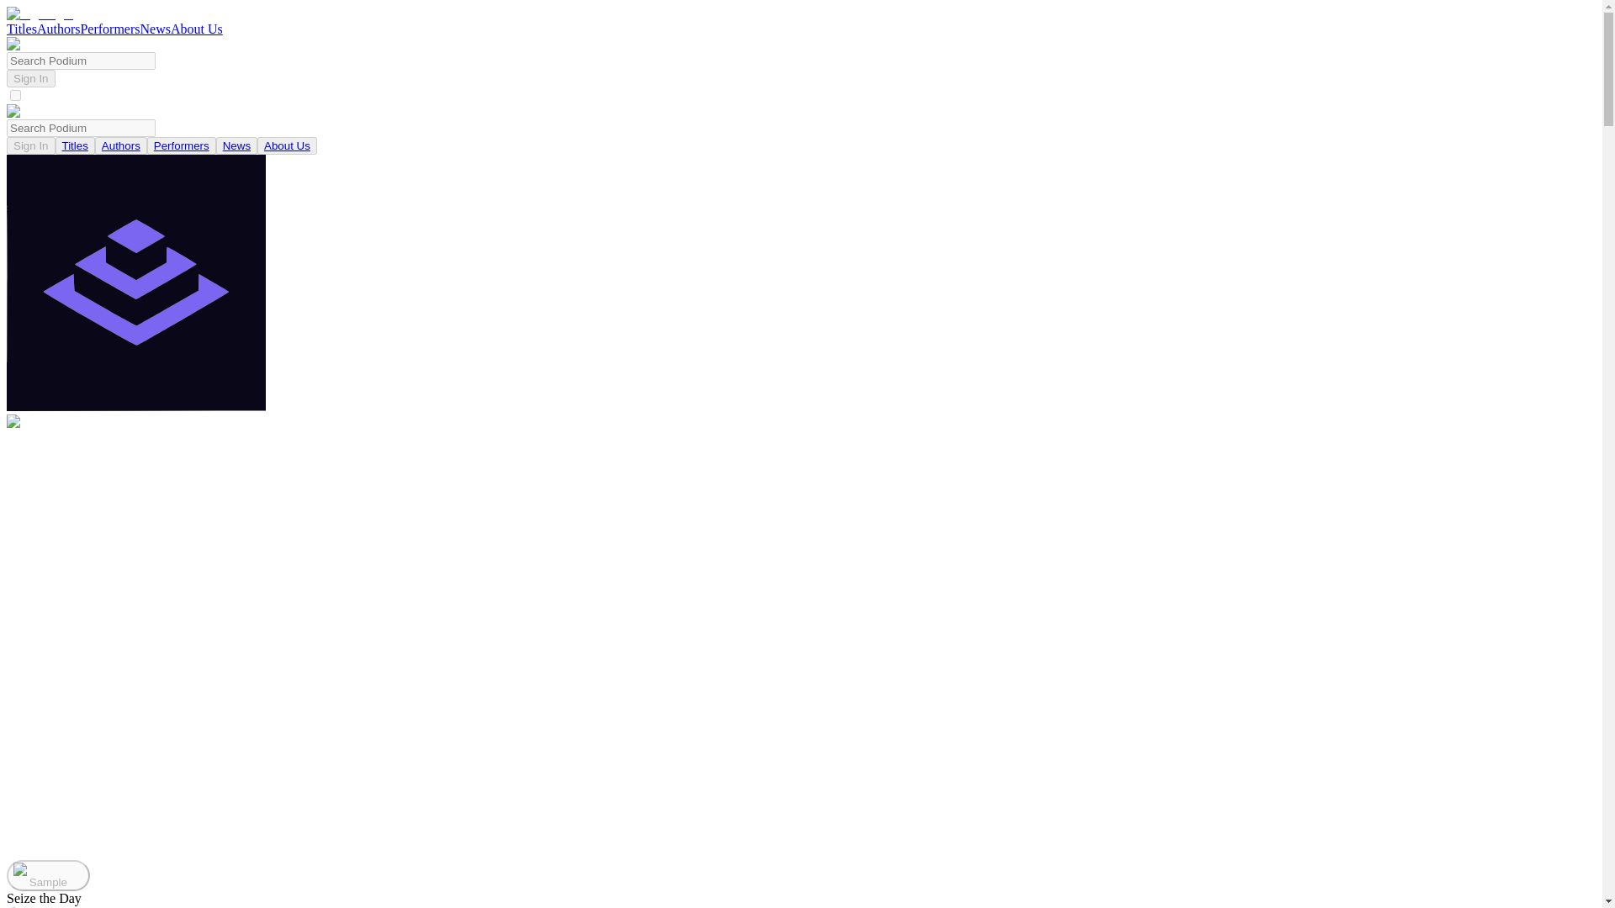 The image size is (1615, 908). I want to click on Authors, so click(121, 146).